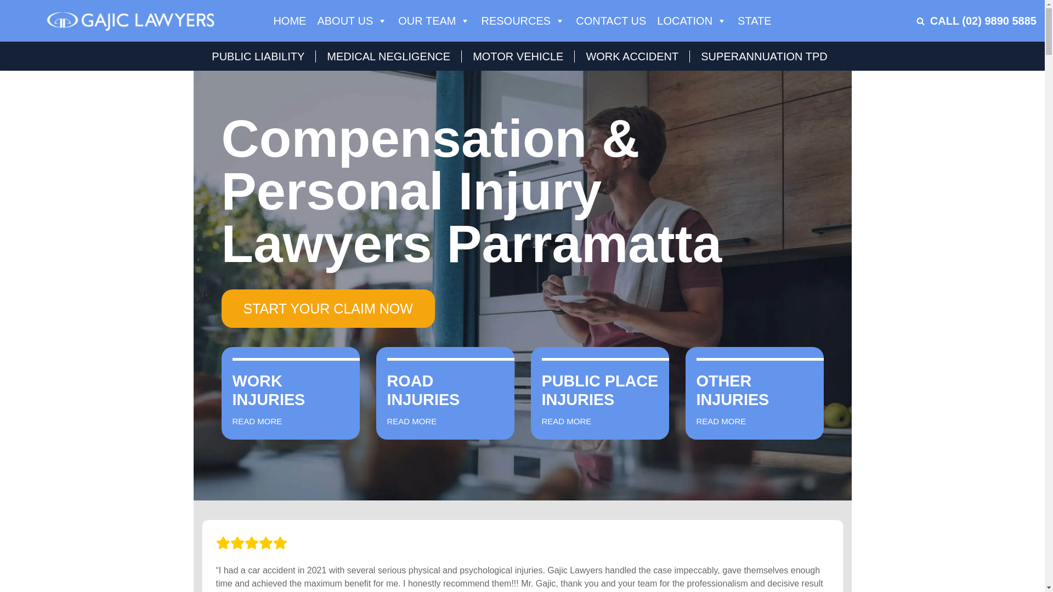 This screenshot has width=1053, height=592. What do you see at coordinates (261, 56) in the screenshot?
I see `PUBLIC LIABILITY` at bounding box center [261, 56].